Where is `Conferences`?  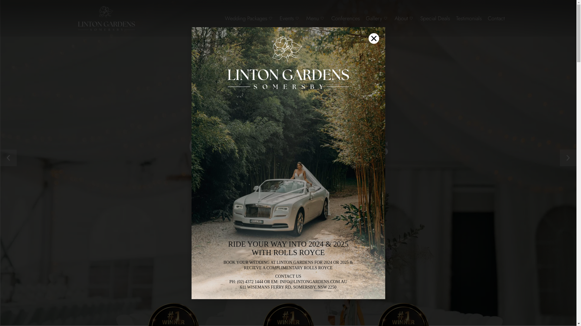
Conferences is located at coordinates (346, 19).